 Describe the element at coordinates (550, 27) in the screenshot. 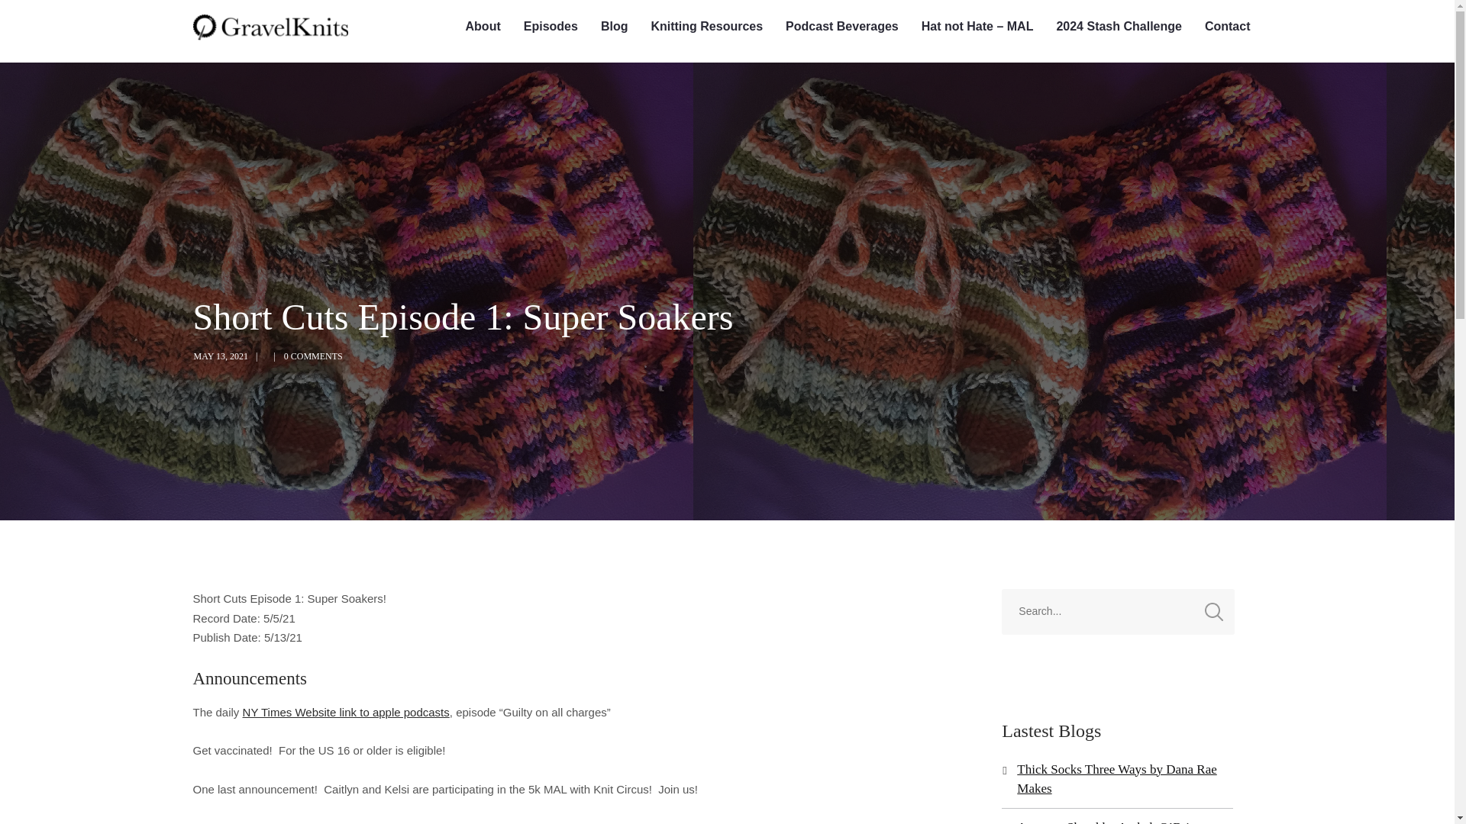

I see `Episodes` at that location.